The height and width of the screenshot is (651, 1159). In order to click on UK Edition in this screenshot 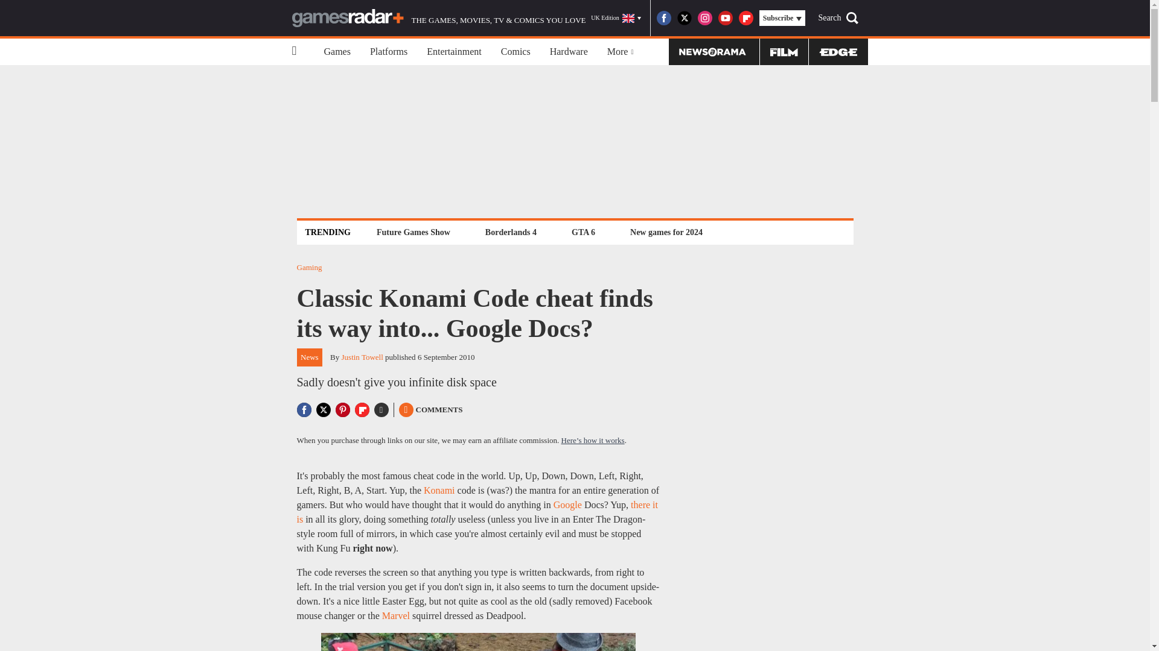, I will do `click(616, 18)`.